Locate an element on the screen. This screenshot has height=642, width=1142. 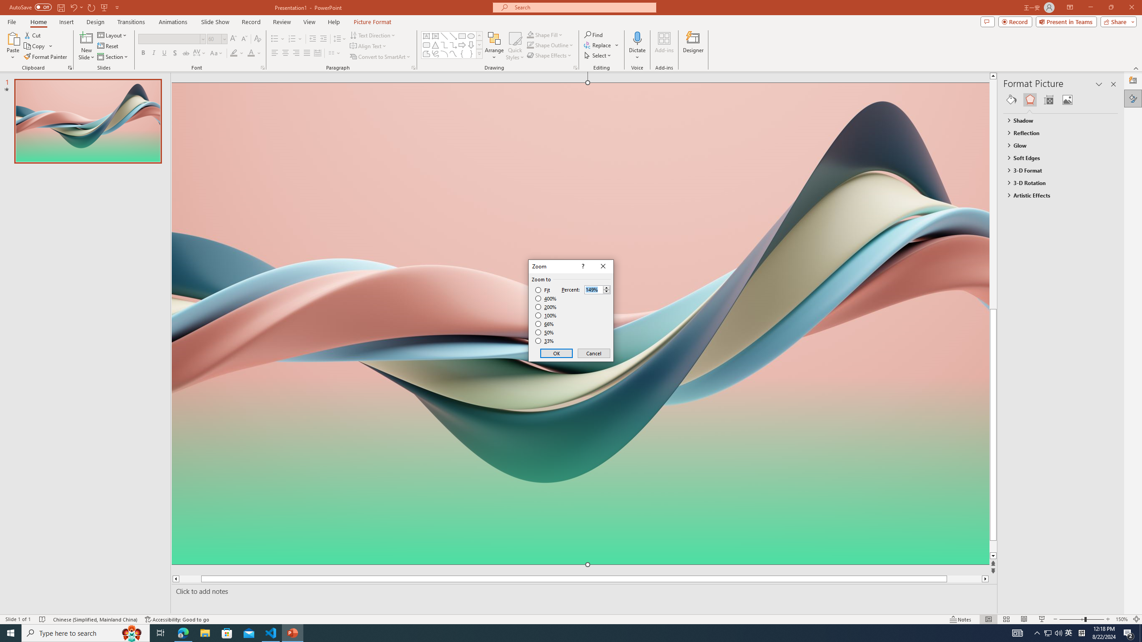
Soft Edges is located at coordinates (1056, 158).